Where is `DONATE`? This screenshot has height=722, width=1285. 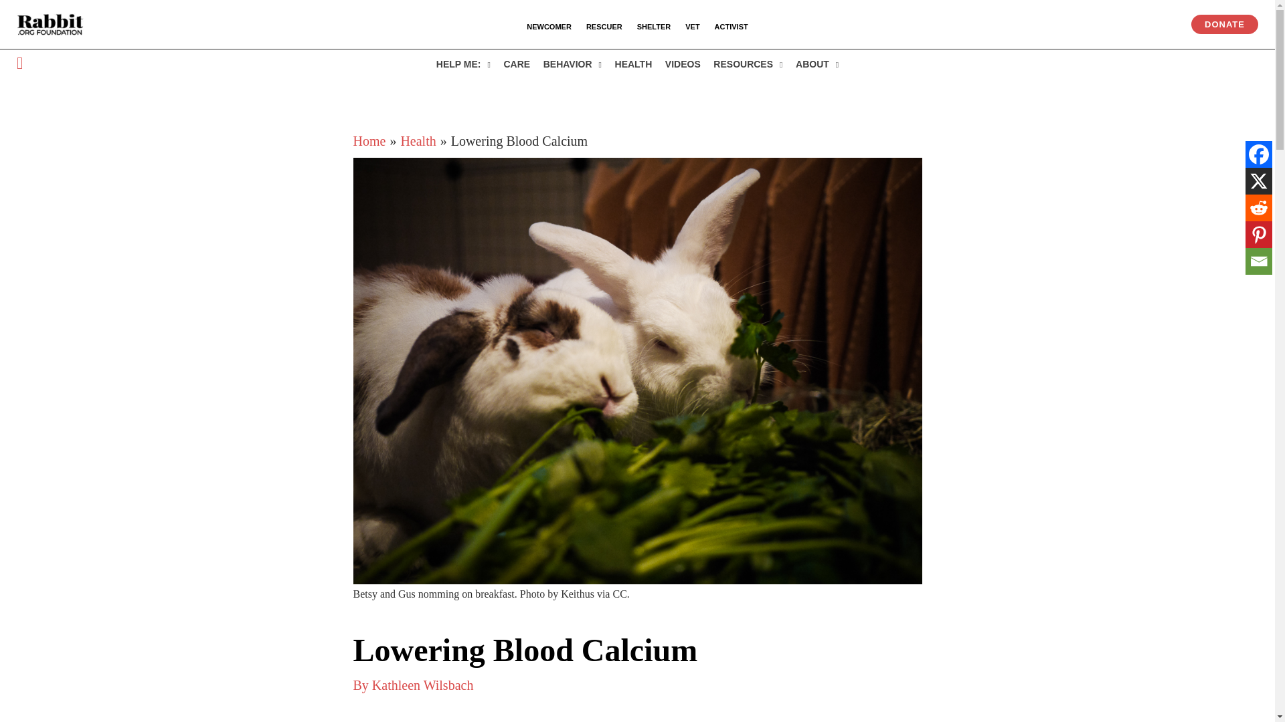
DONATE is located at coordinates (1224, 24).